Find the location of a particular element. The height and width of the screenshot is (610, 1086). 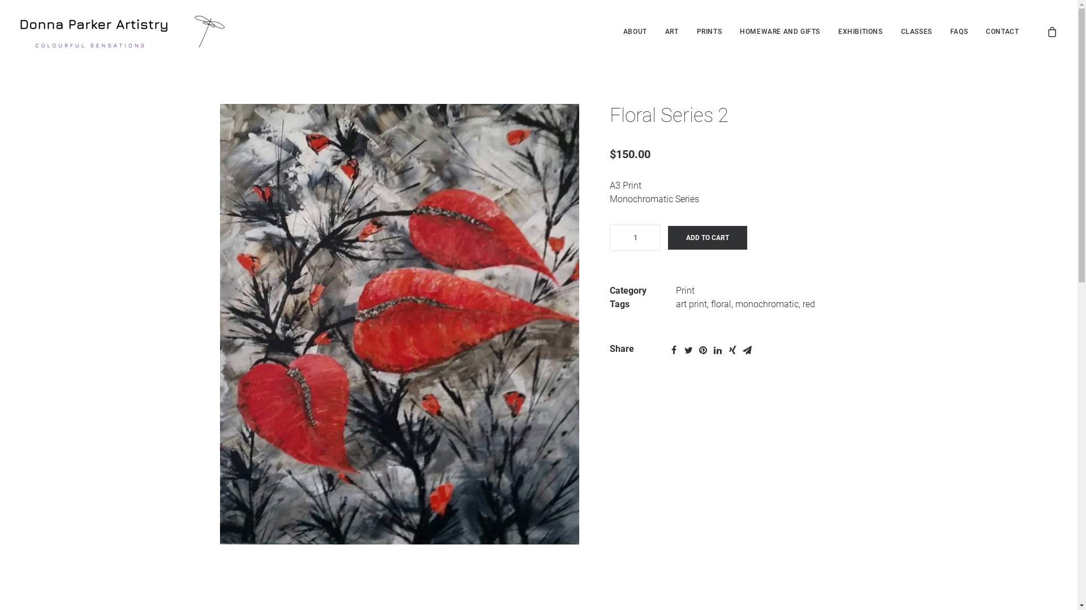

PRINTS is located at coordinates (709, 32).